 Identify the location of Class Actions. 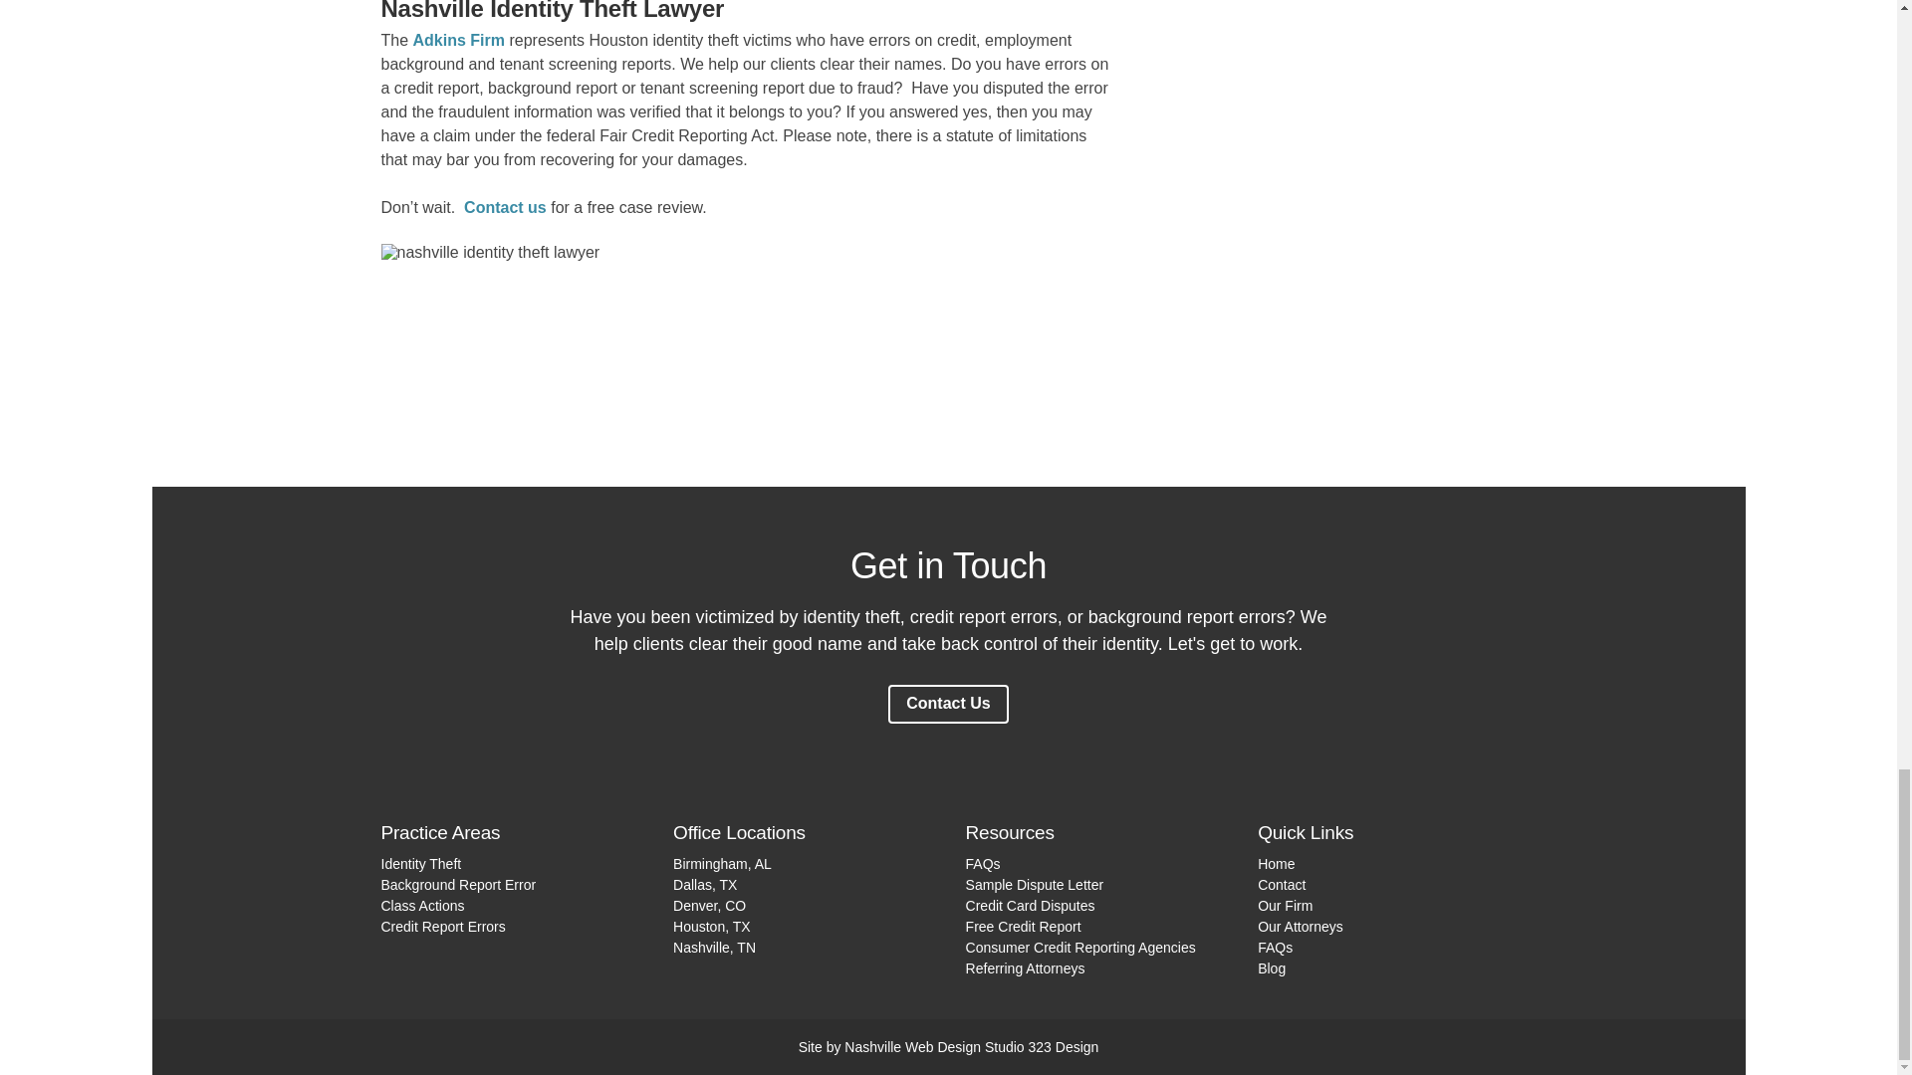
(422, 906).